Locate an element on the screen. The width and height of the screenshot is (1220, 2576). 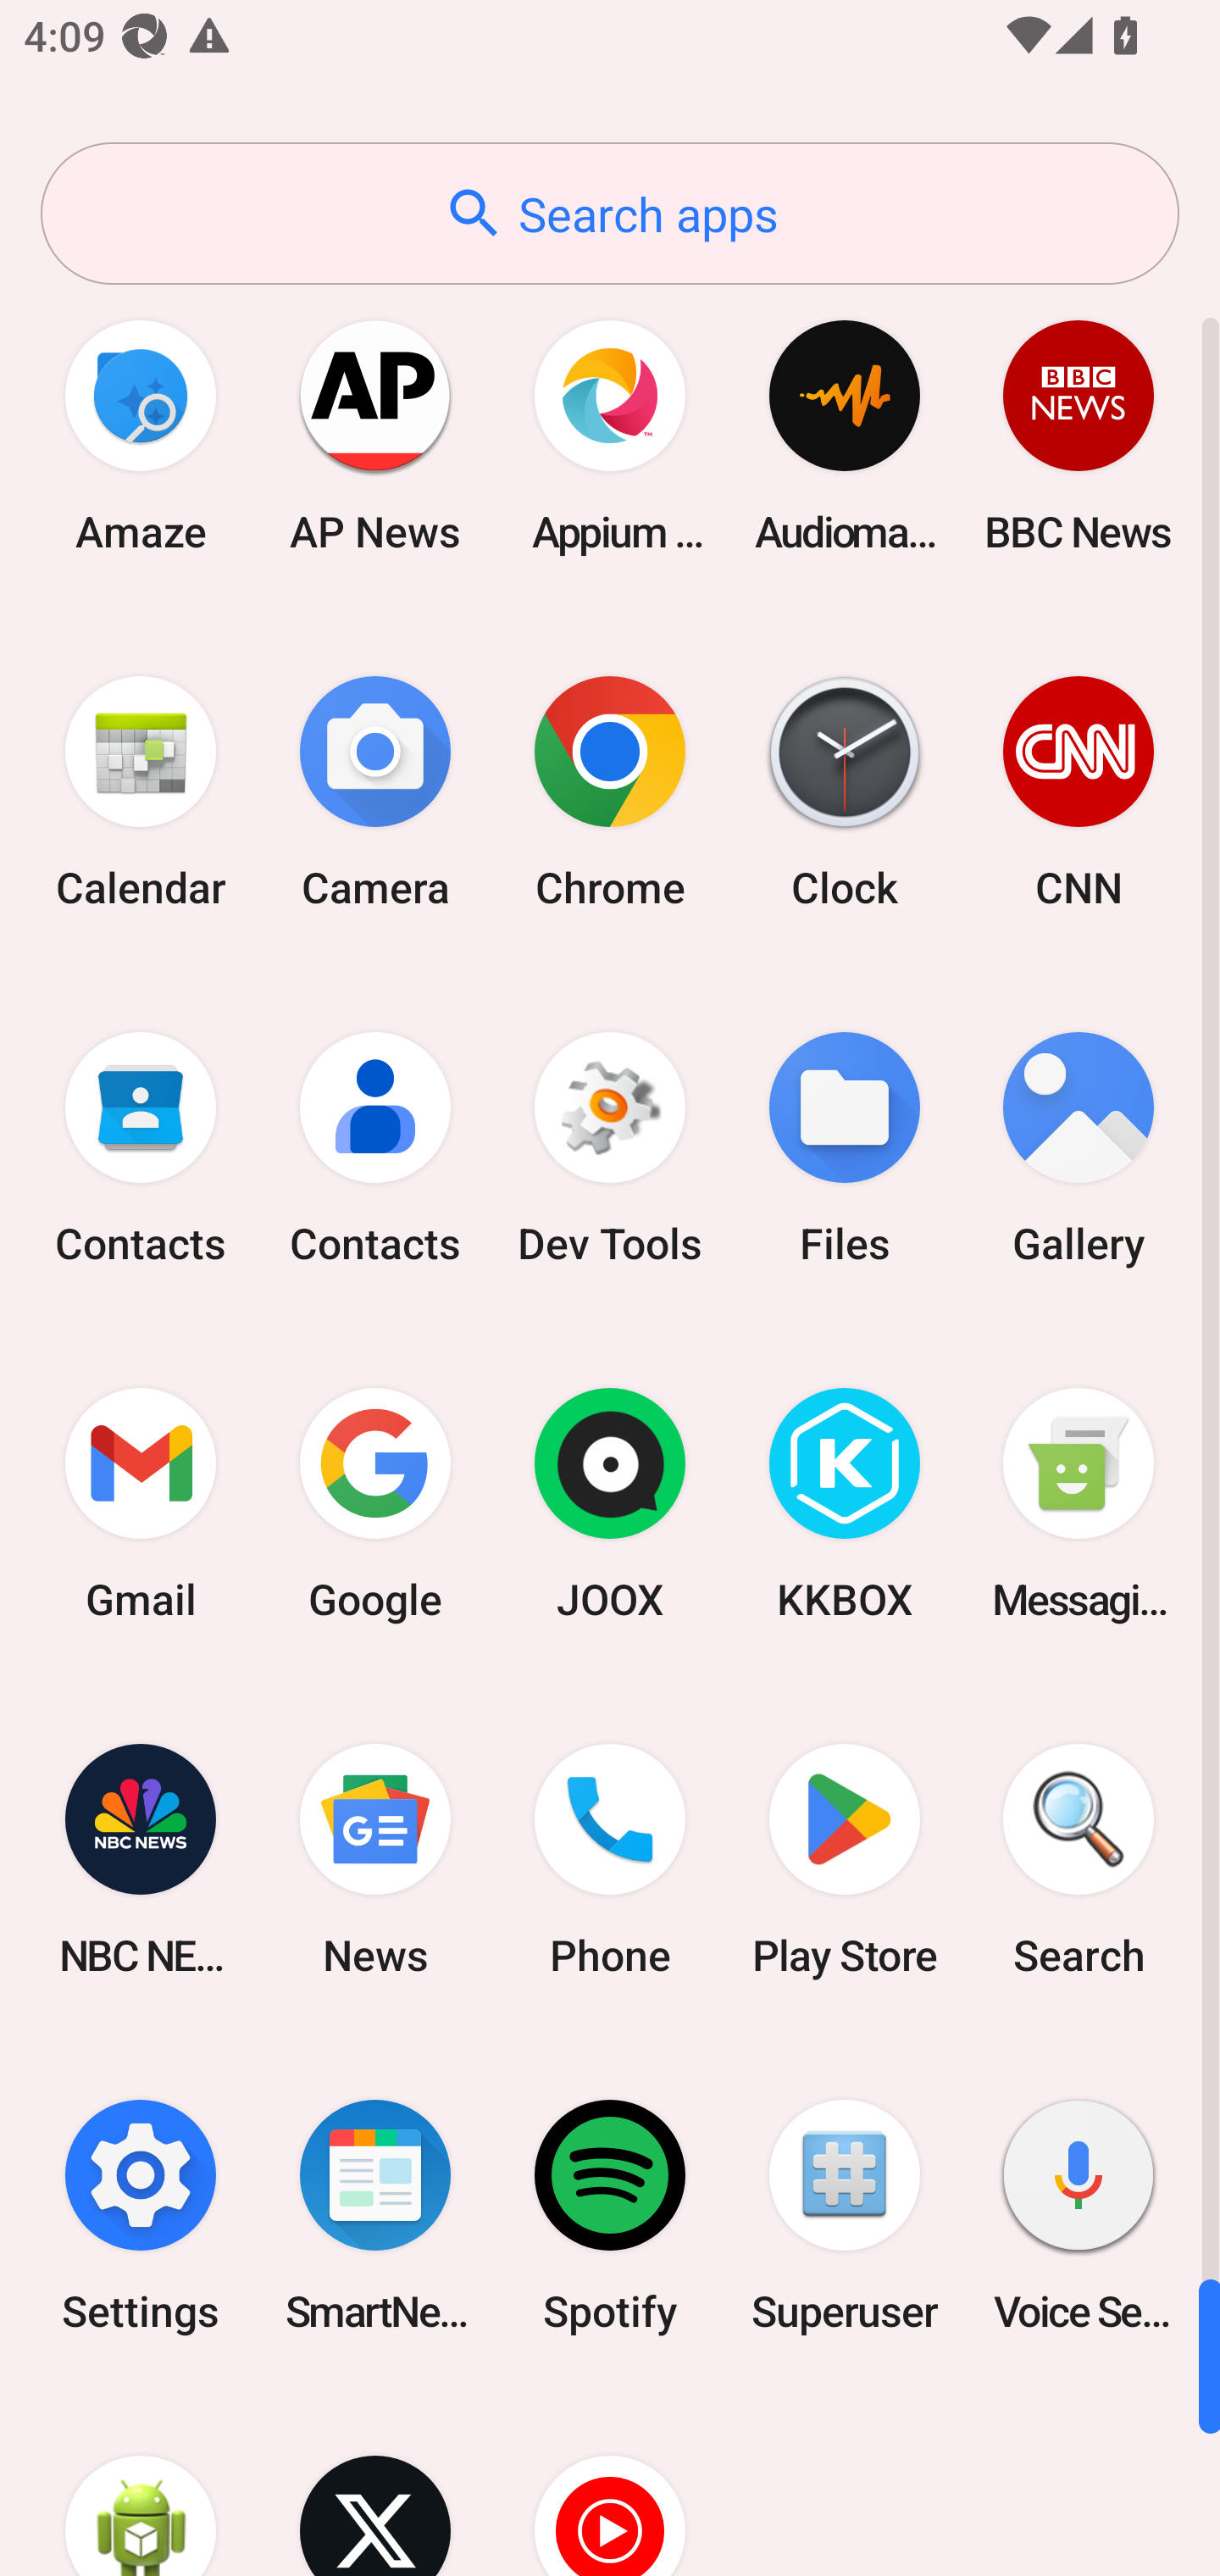
Contacts is located at coordinates (141, 1149).